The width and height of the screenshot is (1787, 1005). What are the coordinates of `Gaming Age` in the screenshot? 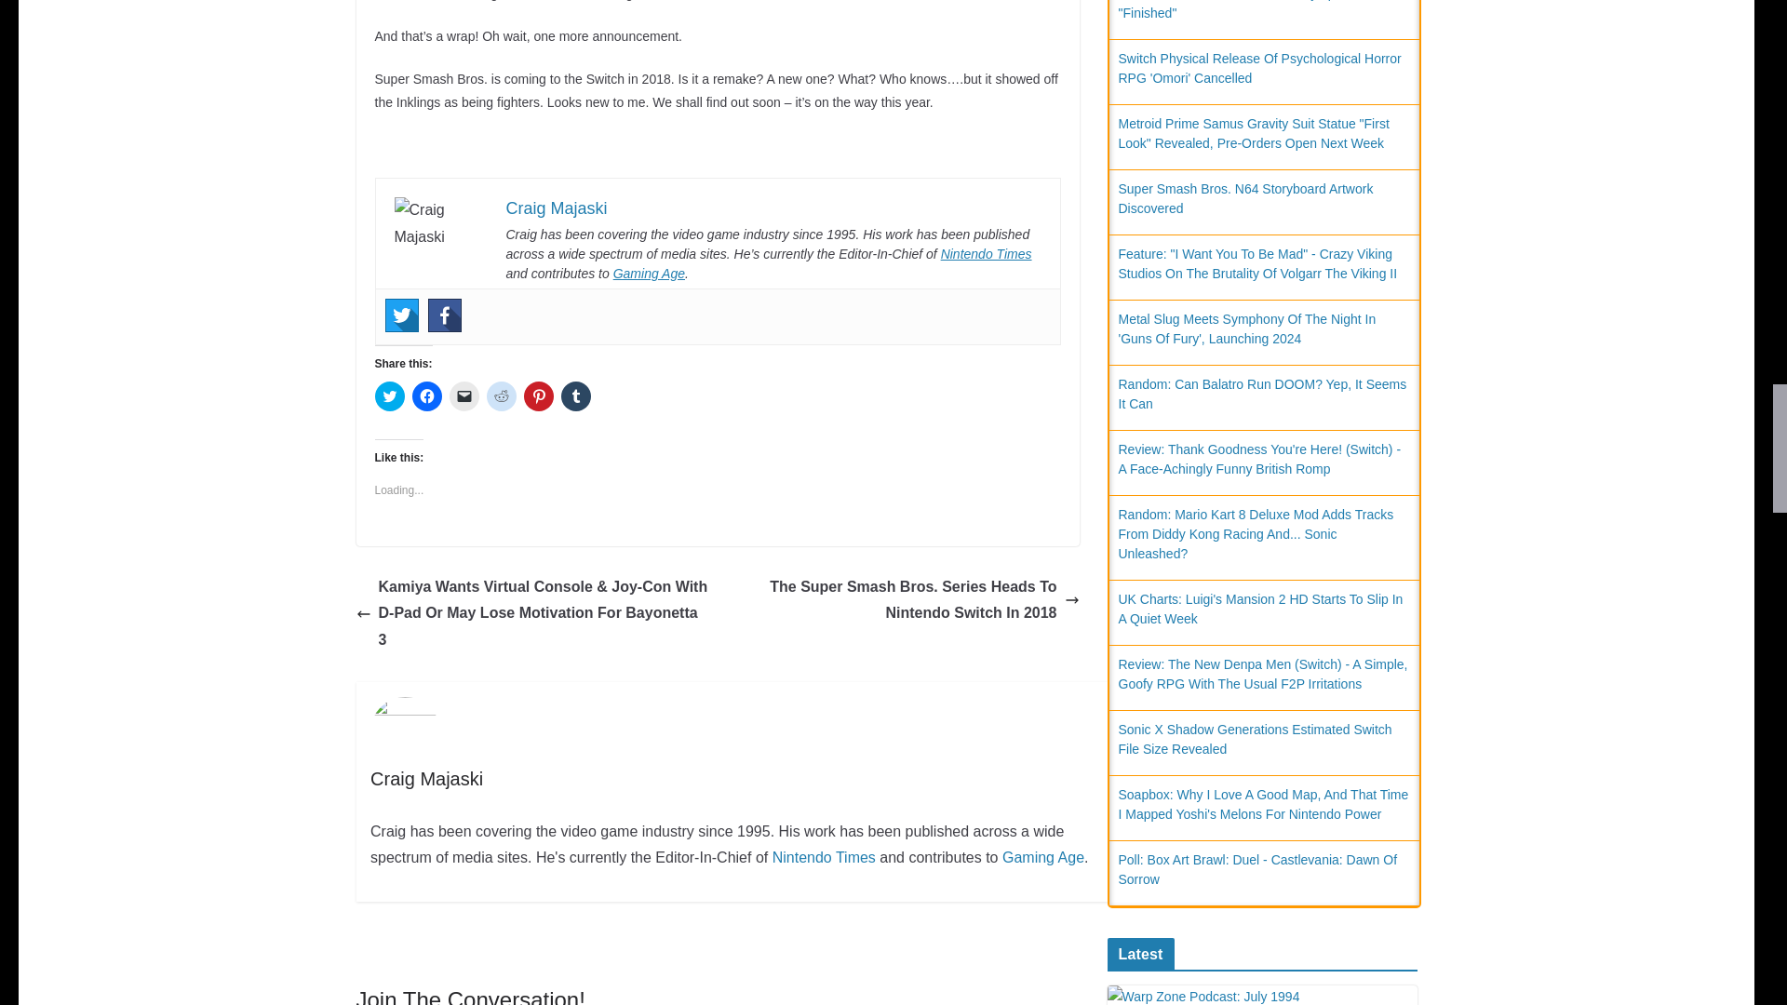 It's located at (648, 274).